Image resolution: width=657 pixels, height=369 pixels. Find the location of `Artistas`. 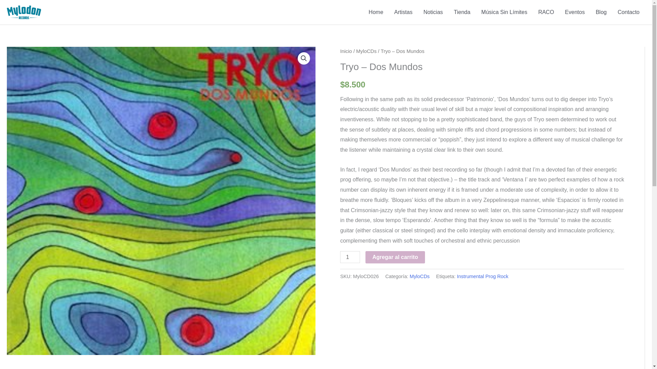

Artistas is located at coordinates (403, 12).